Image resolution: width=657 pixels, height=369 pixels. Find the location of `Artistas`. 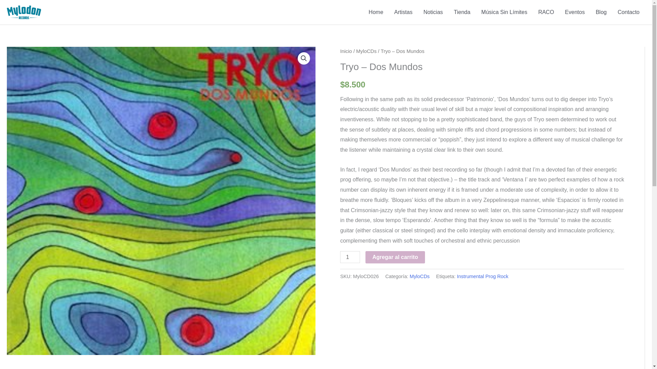

Artistas is located at coordinates (403, 12).